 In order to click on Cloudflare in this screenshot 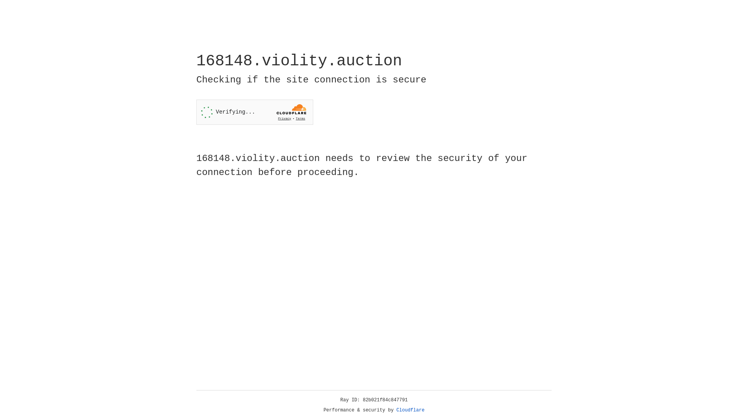, I will do `click(411, 410)`.